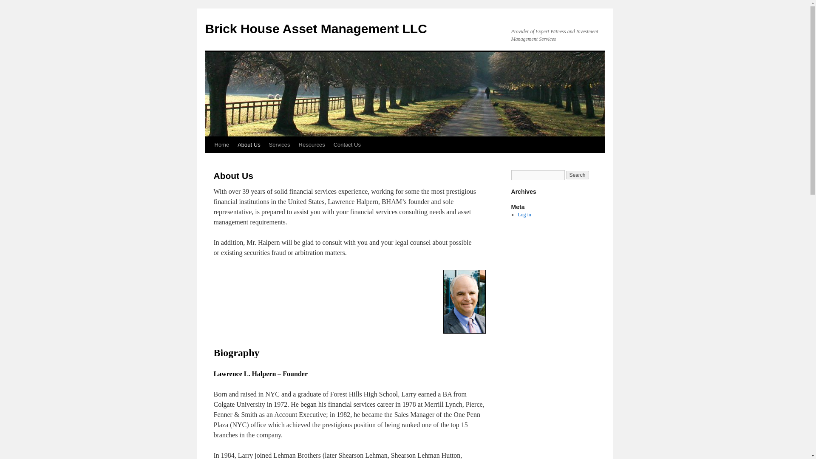  What do you see at coordinates (347, 144) in the screenshot?
I see `Contact Us` at bounding box center [347, 144].